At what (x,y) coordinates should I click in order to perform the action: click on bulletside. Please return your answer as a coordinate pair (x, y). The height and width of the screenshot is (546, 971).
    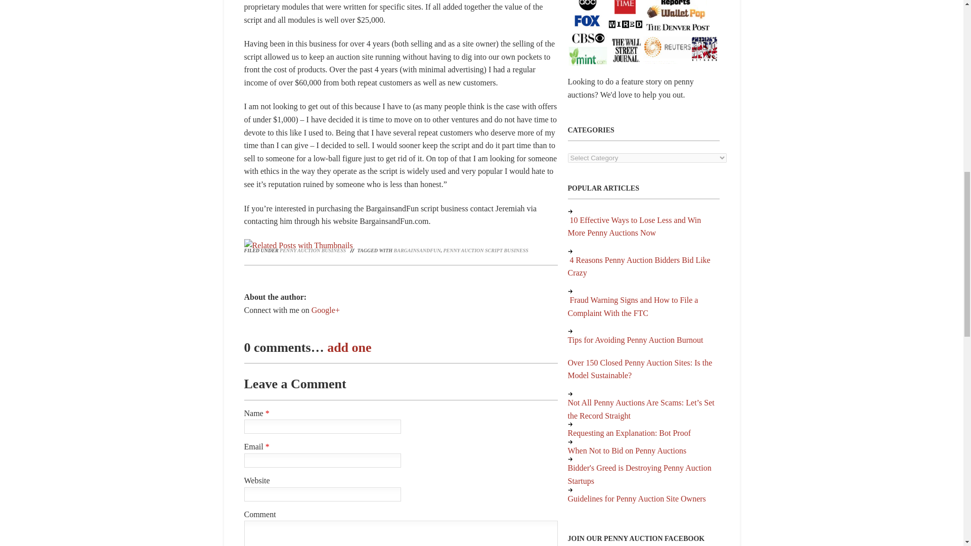
    Looking at the image, I should click on (569, 211).